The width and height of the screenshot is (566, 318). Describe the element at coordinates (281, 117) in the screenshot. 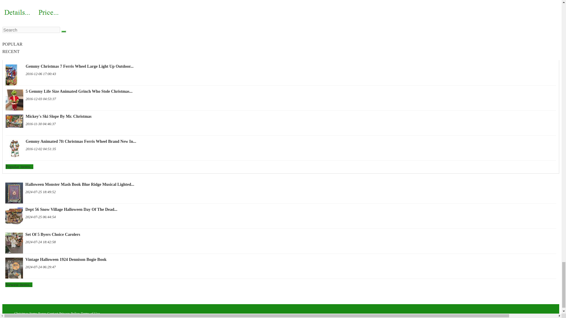

I see `Mickey's Ski Slope By Mr. Christmas` at that location.